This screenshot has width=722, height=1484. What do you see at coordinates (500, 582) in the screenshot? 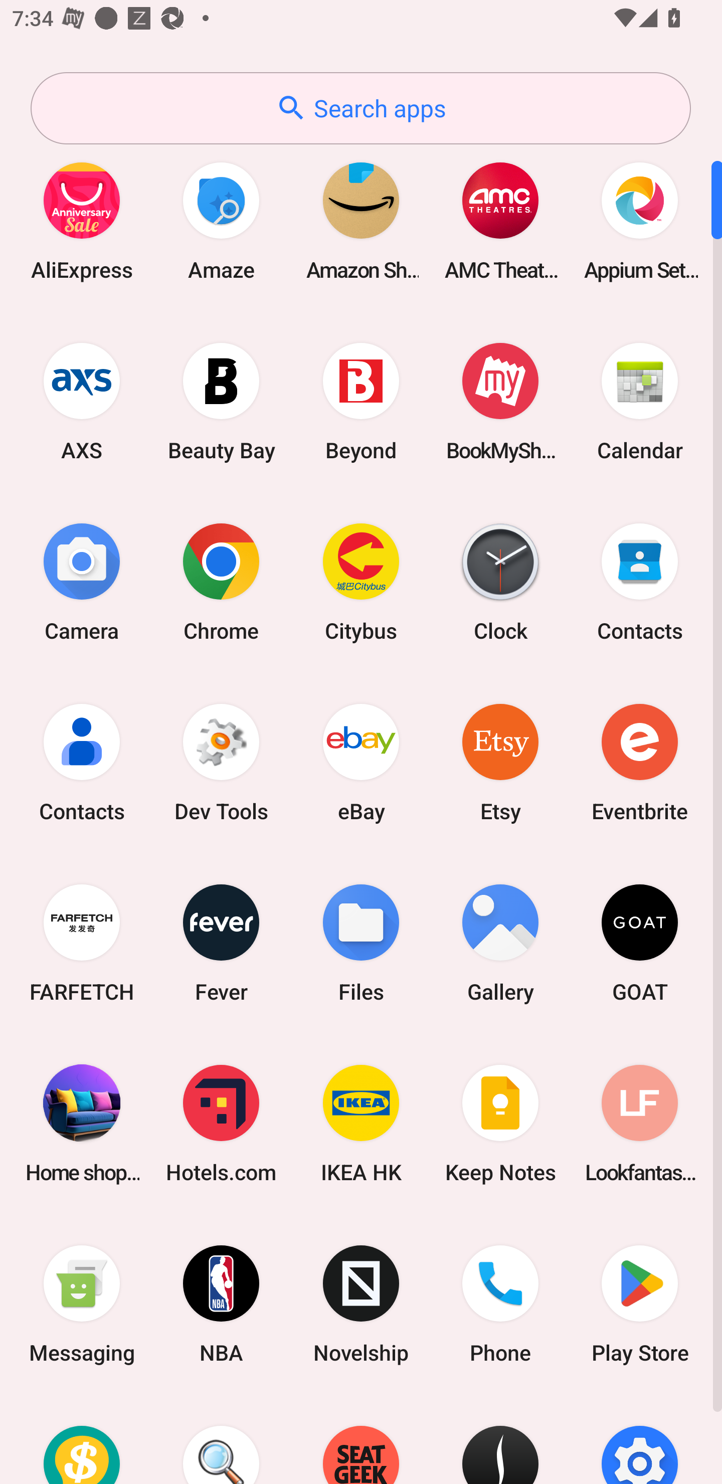
I see `Clock` at bounding box center [500, 582].